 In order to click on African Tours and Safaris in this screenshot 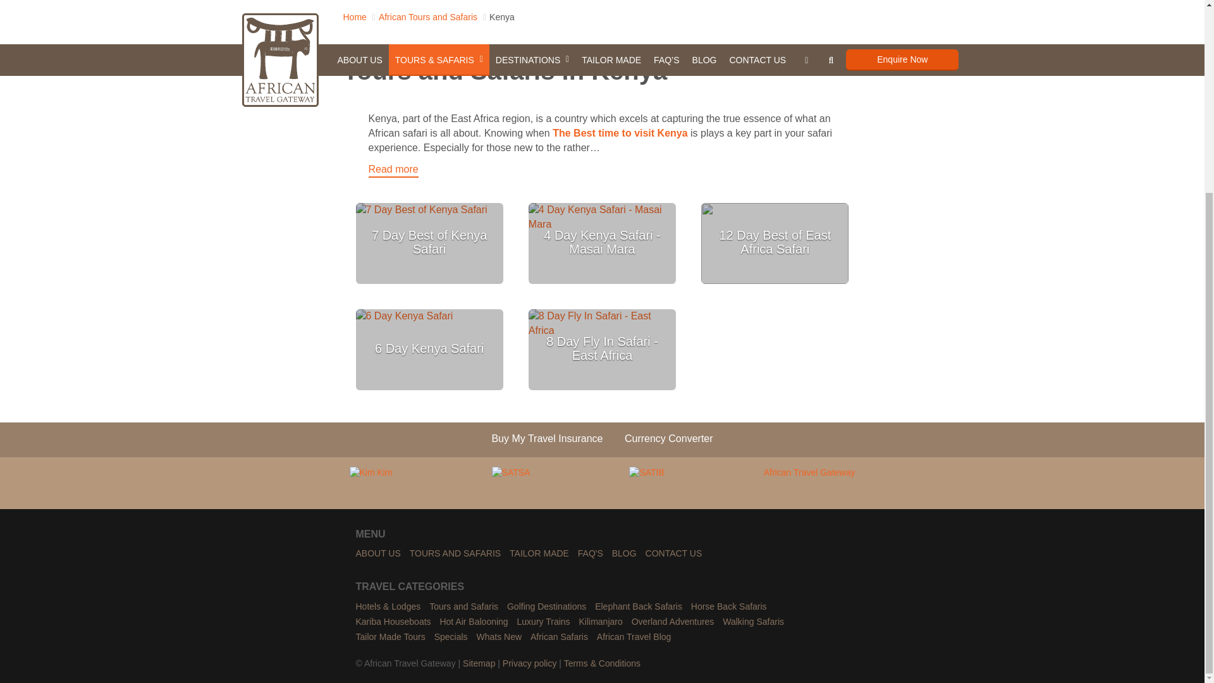, I will do `click(427, 16)`.